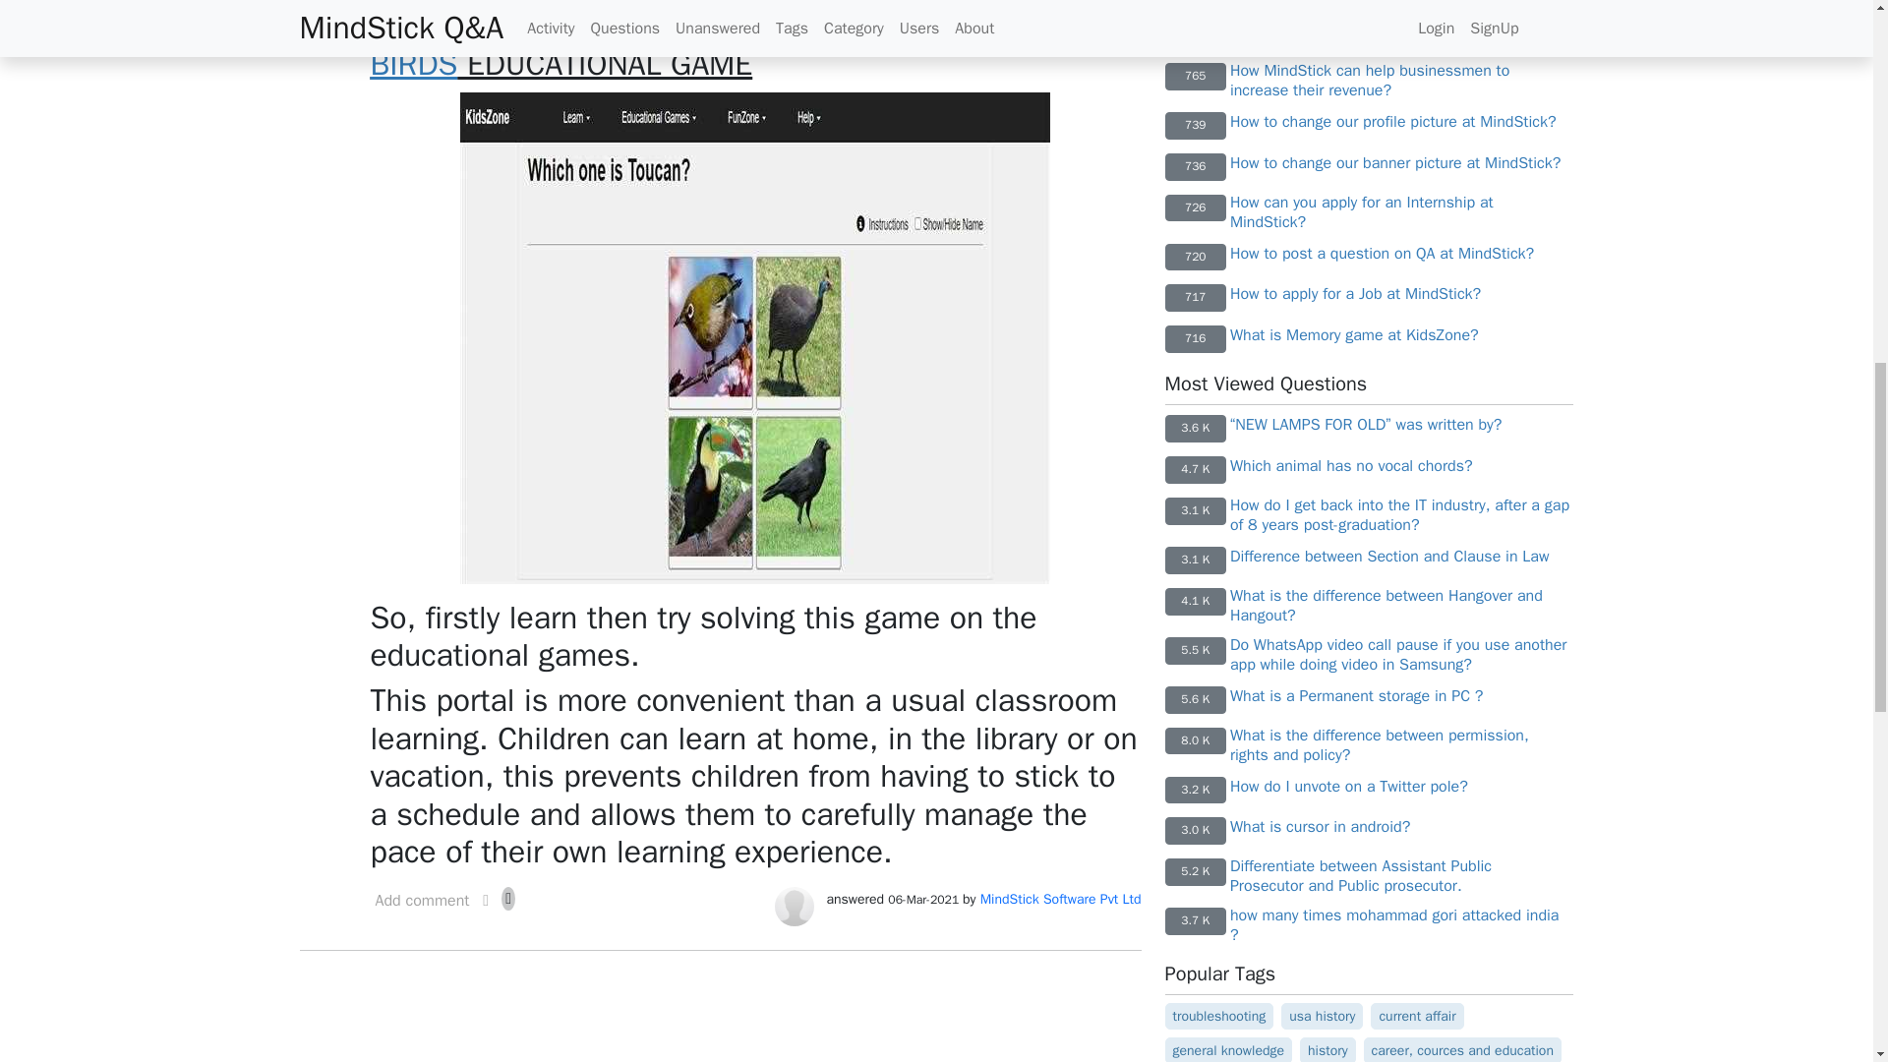 The height and width of the screenshot is (1062, 1888). Describe the element at coordinates (413, 65) in the screenshot. I see `BIRDS` at that location.